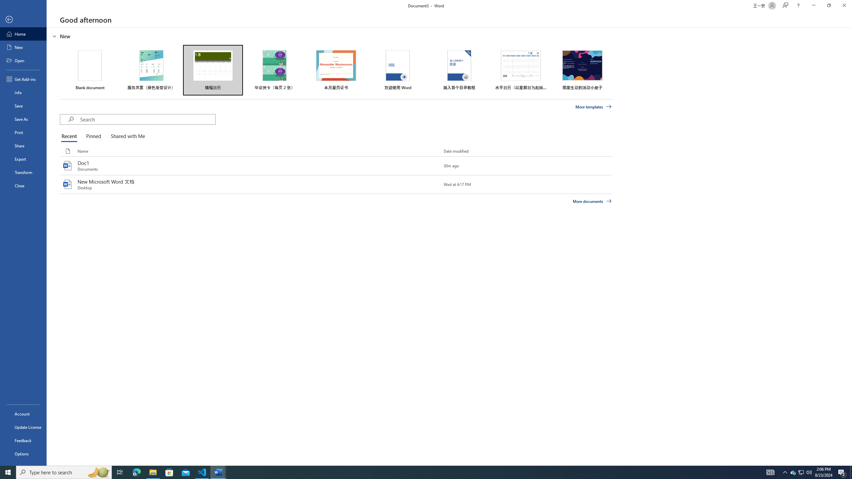 Image resolution: width=852 pixels, height=479 pixels. Describe the element at coordinates (93, 136) in the screenshot. I see `Pinned` at that location.